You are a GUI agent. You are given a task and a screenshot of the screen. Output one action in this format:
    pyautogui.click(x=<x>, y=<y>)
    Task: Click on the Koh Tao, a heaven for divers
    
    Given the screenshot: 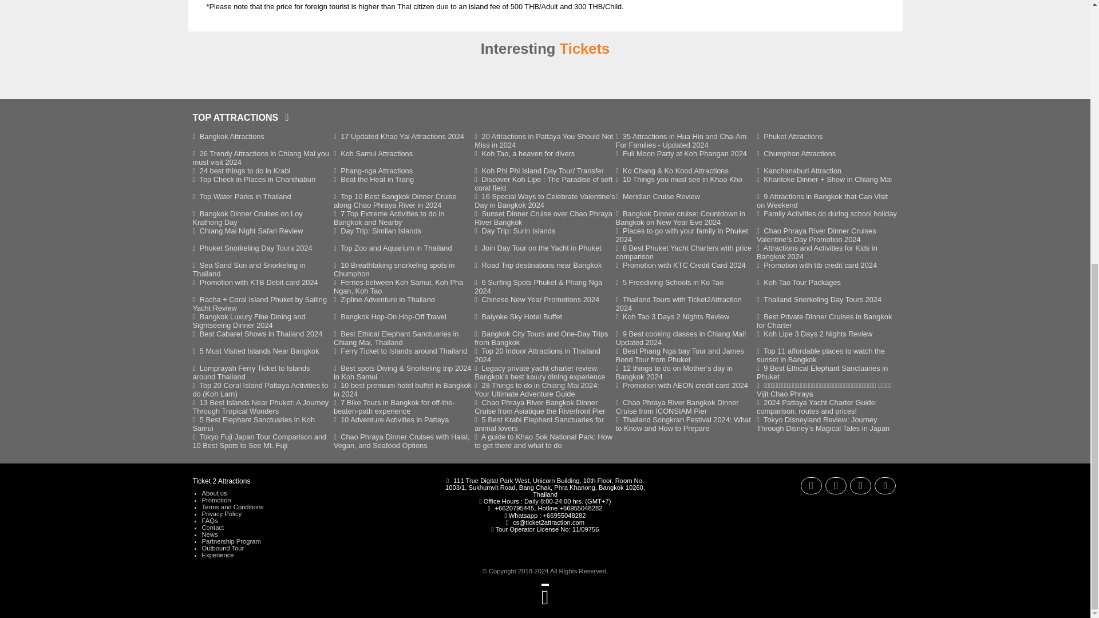 What is the action you would take?
    pyautogui.click(x=524, y=153)
    